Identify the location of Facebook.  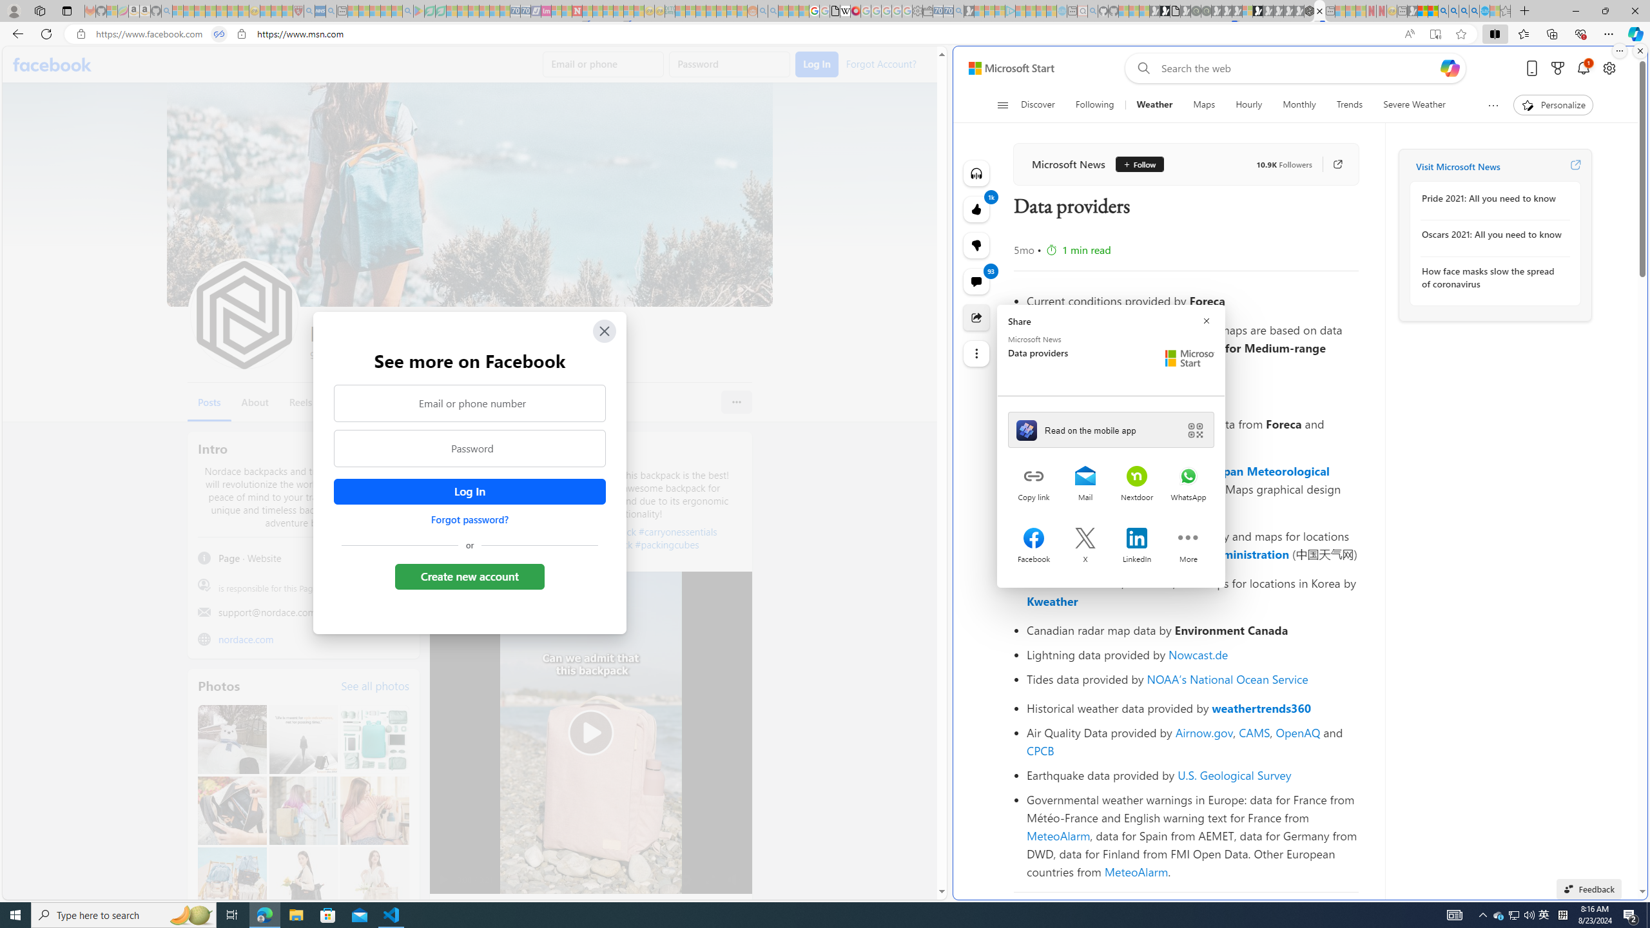
(53, 64).